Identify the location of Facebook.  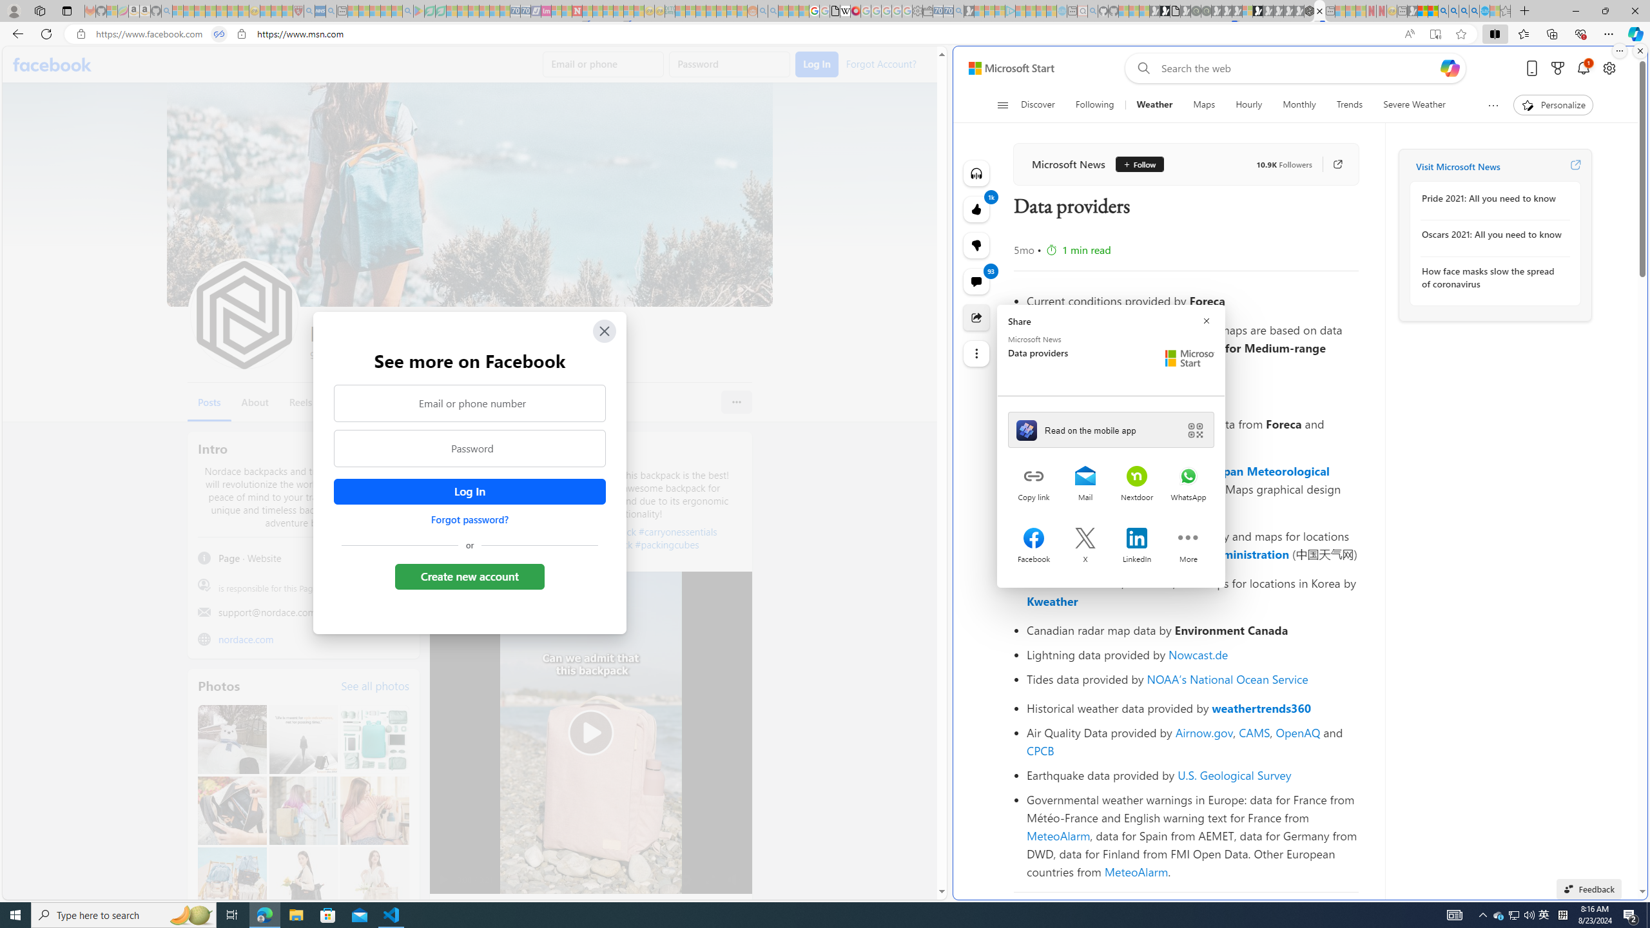
(53, 64).